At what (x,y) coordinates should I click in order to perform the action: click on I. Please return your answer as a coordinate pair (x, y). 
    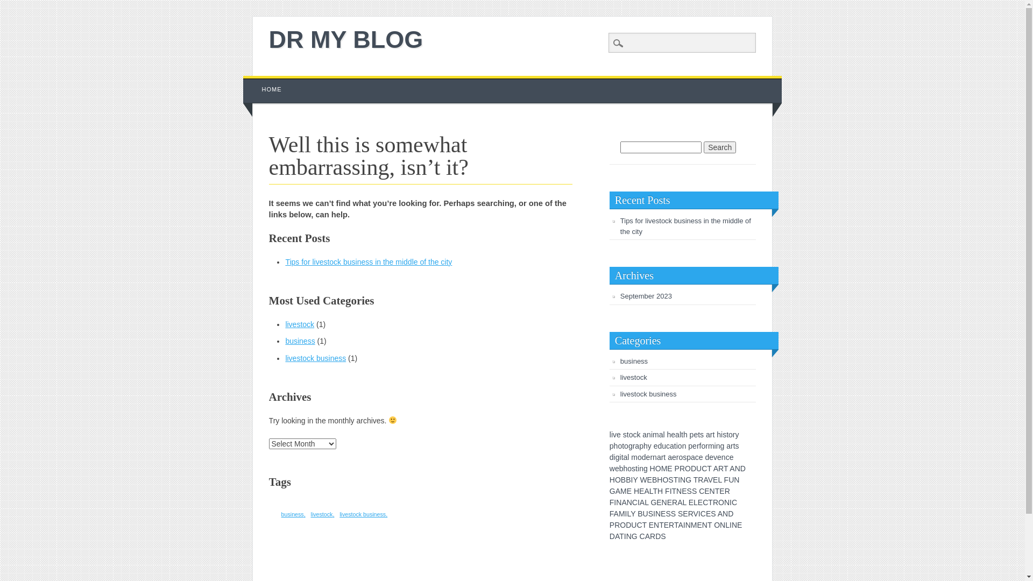
    Looking at the image, I should click on (626, 514).